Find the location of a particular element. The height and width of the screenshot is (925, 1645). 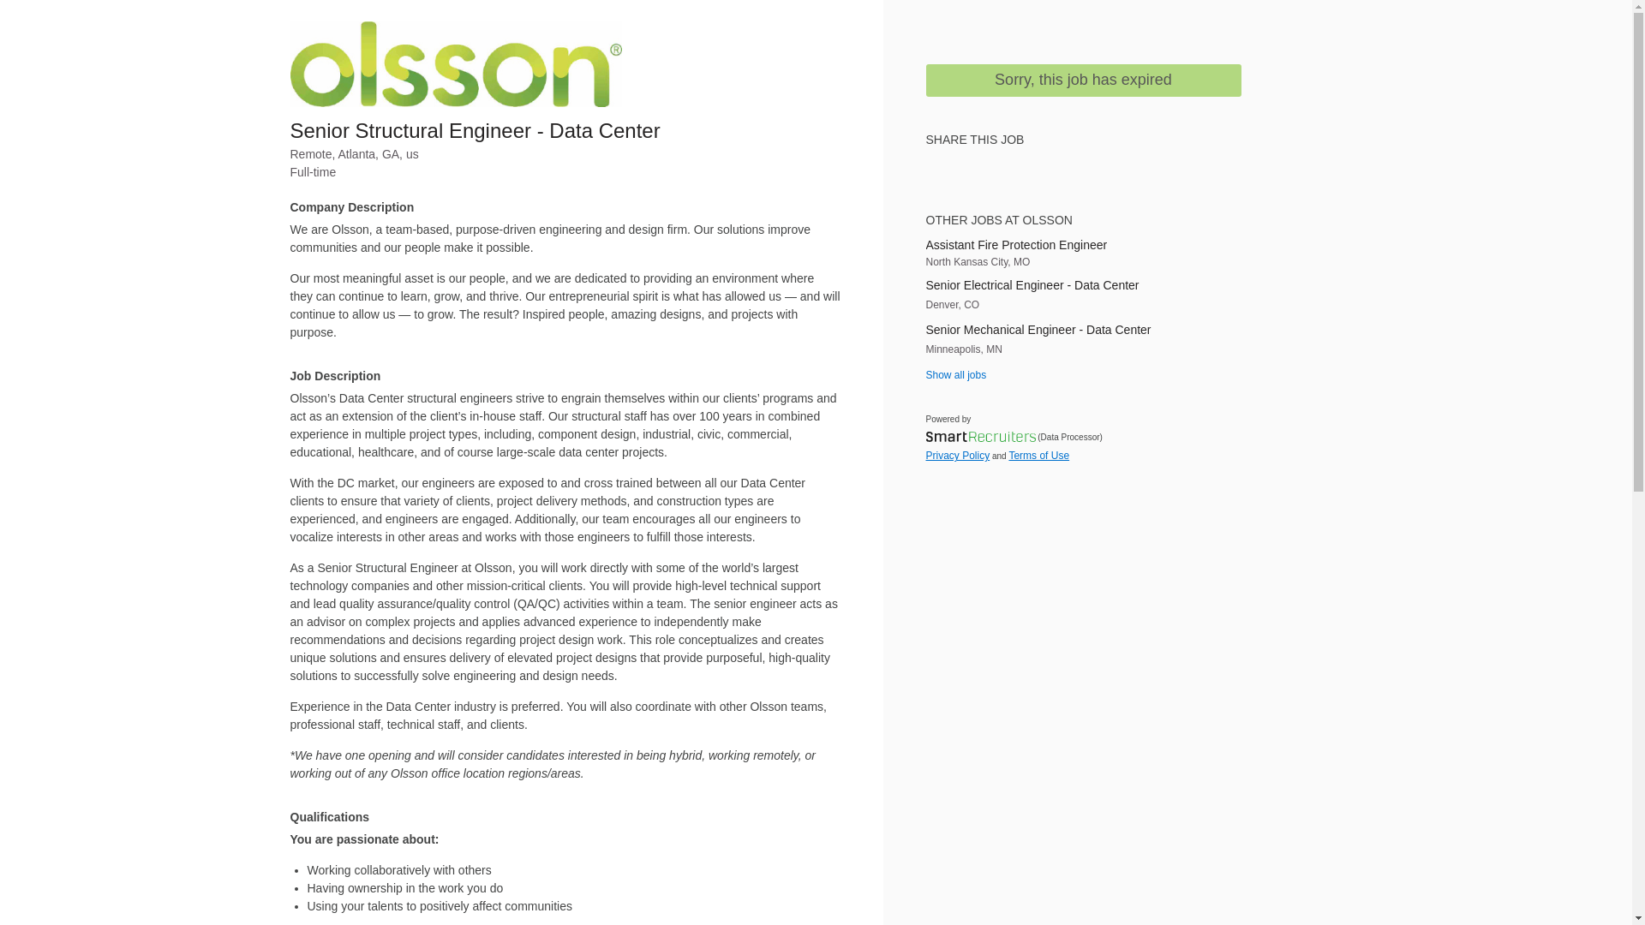

Terms of Use is located at coordinates (1038, 455).